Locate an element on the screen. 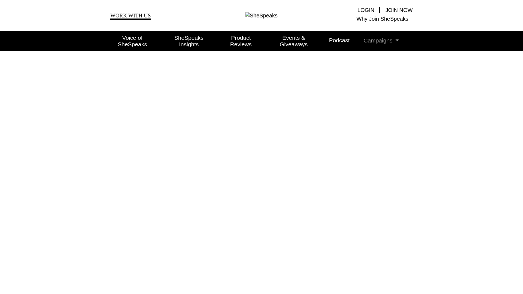  JOIN NOW is located at coordinates (397, 10).